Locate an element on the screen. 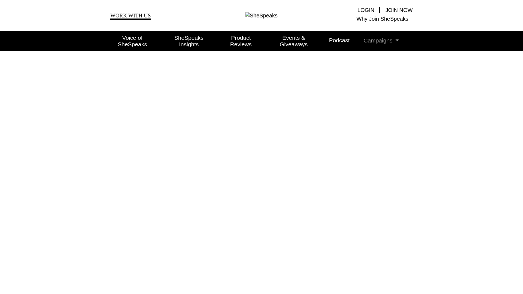  JOIN NOW is located at coordinates (397, 10).